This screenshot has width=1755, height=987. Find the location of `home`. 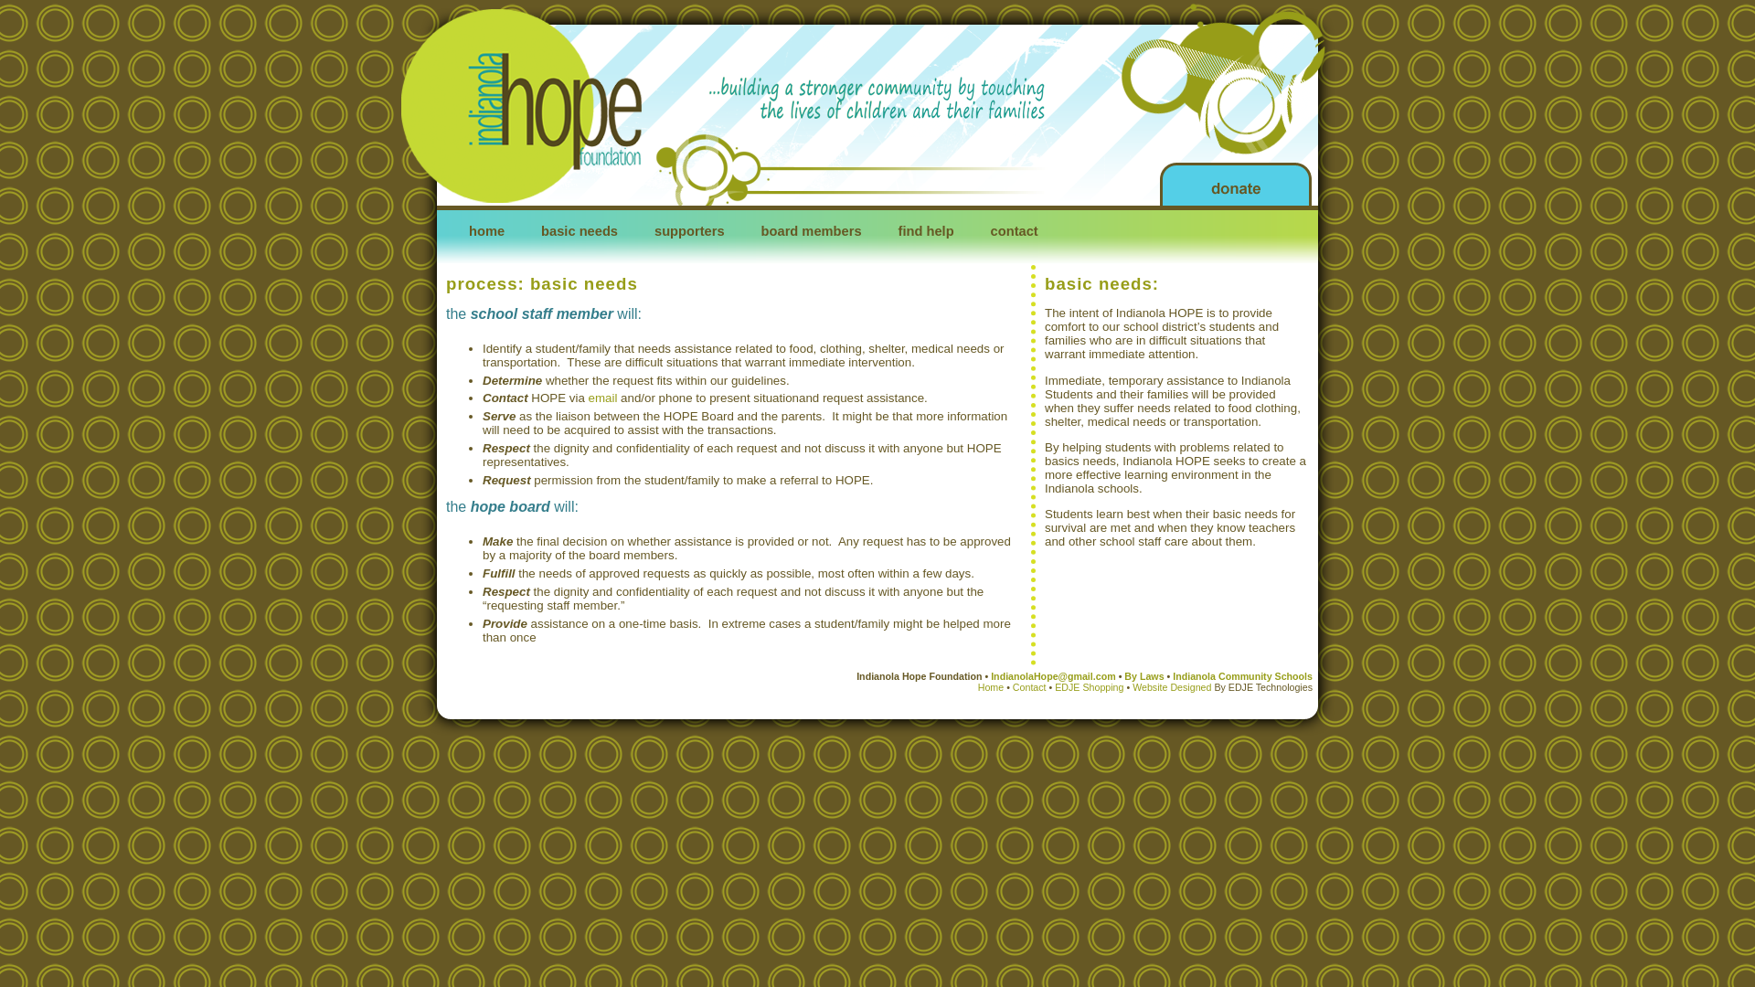

home is located at coordinates (486, 235).